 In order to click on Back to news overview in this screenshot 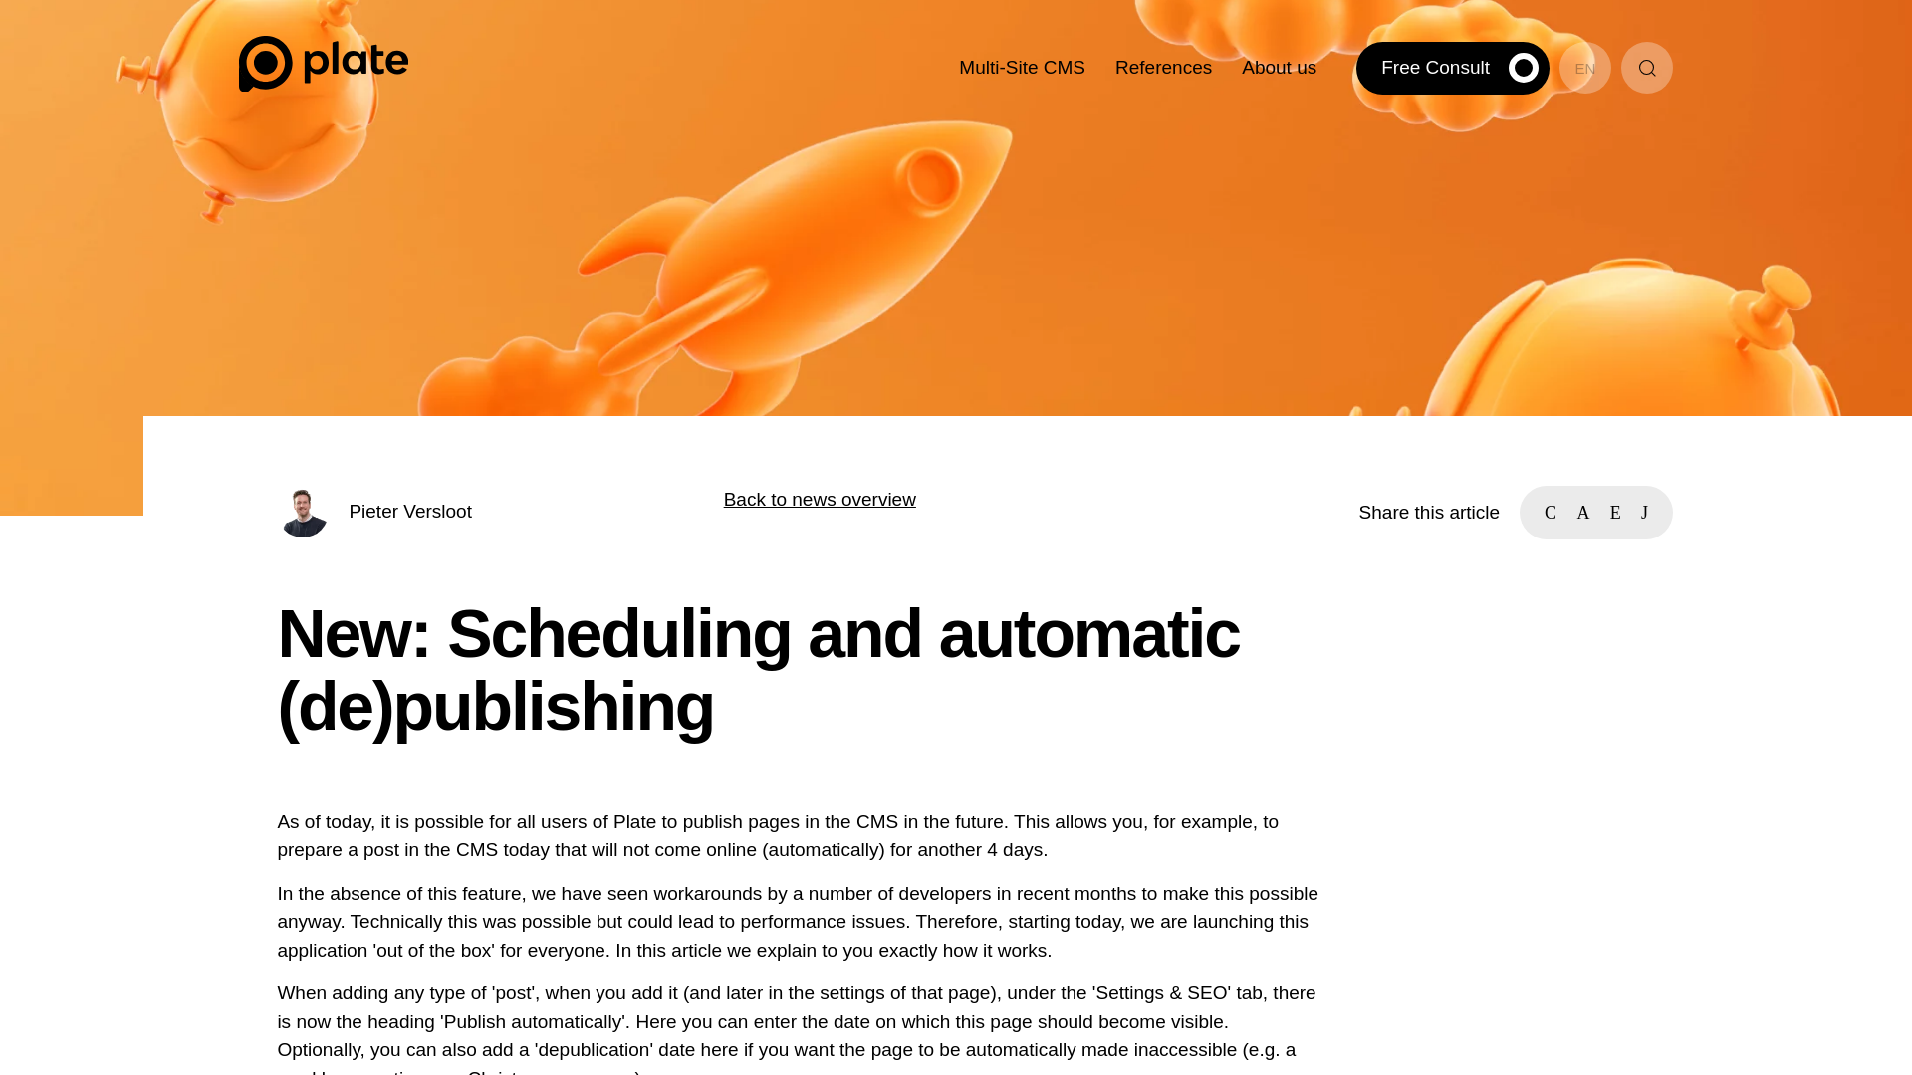, I will do `click(820, 499)`.